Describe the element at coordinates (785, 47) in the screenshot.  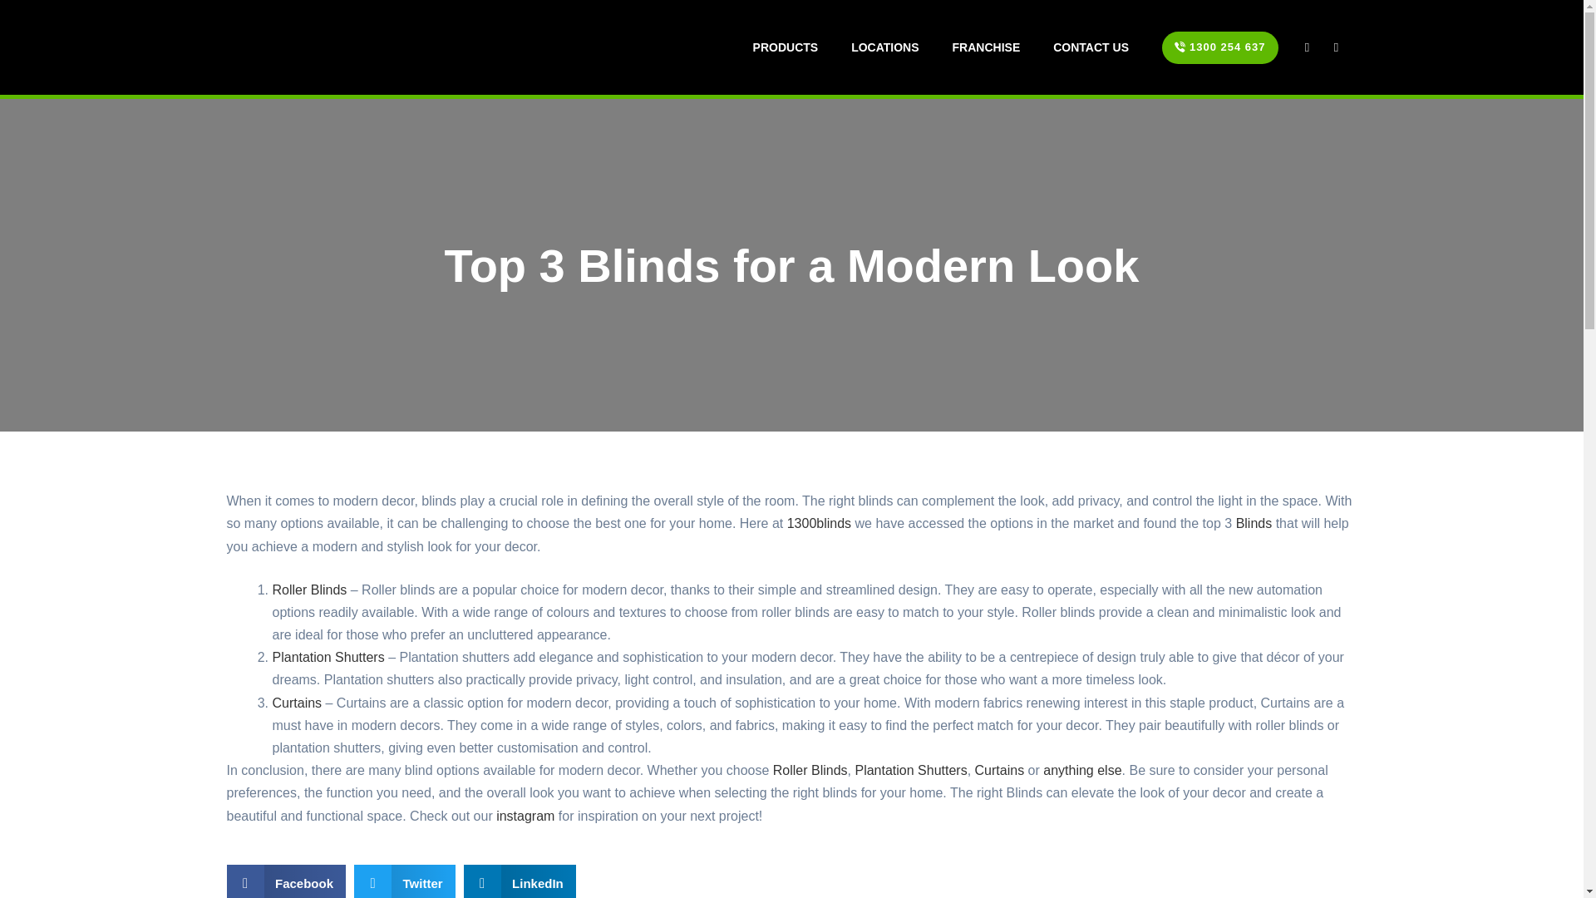
I see `PRODUCTS` at that location.